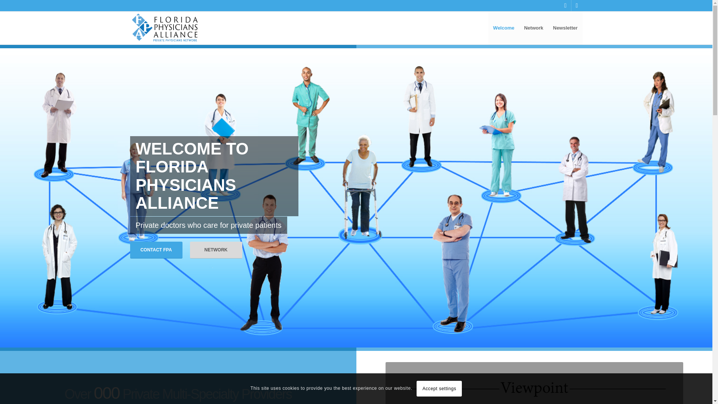 This screenshot has width=718, height=404. I want to click on Welcome, so click(503, 28).